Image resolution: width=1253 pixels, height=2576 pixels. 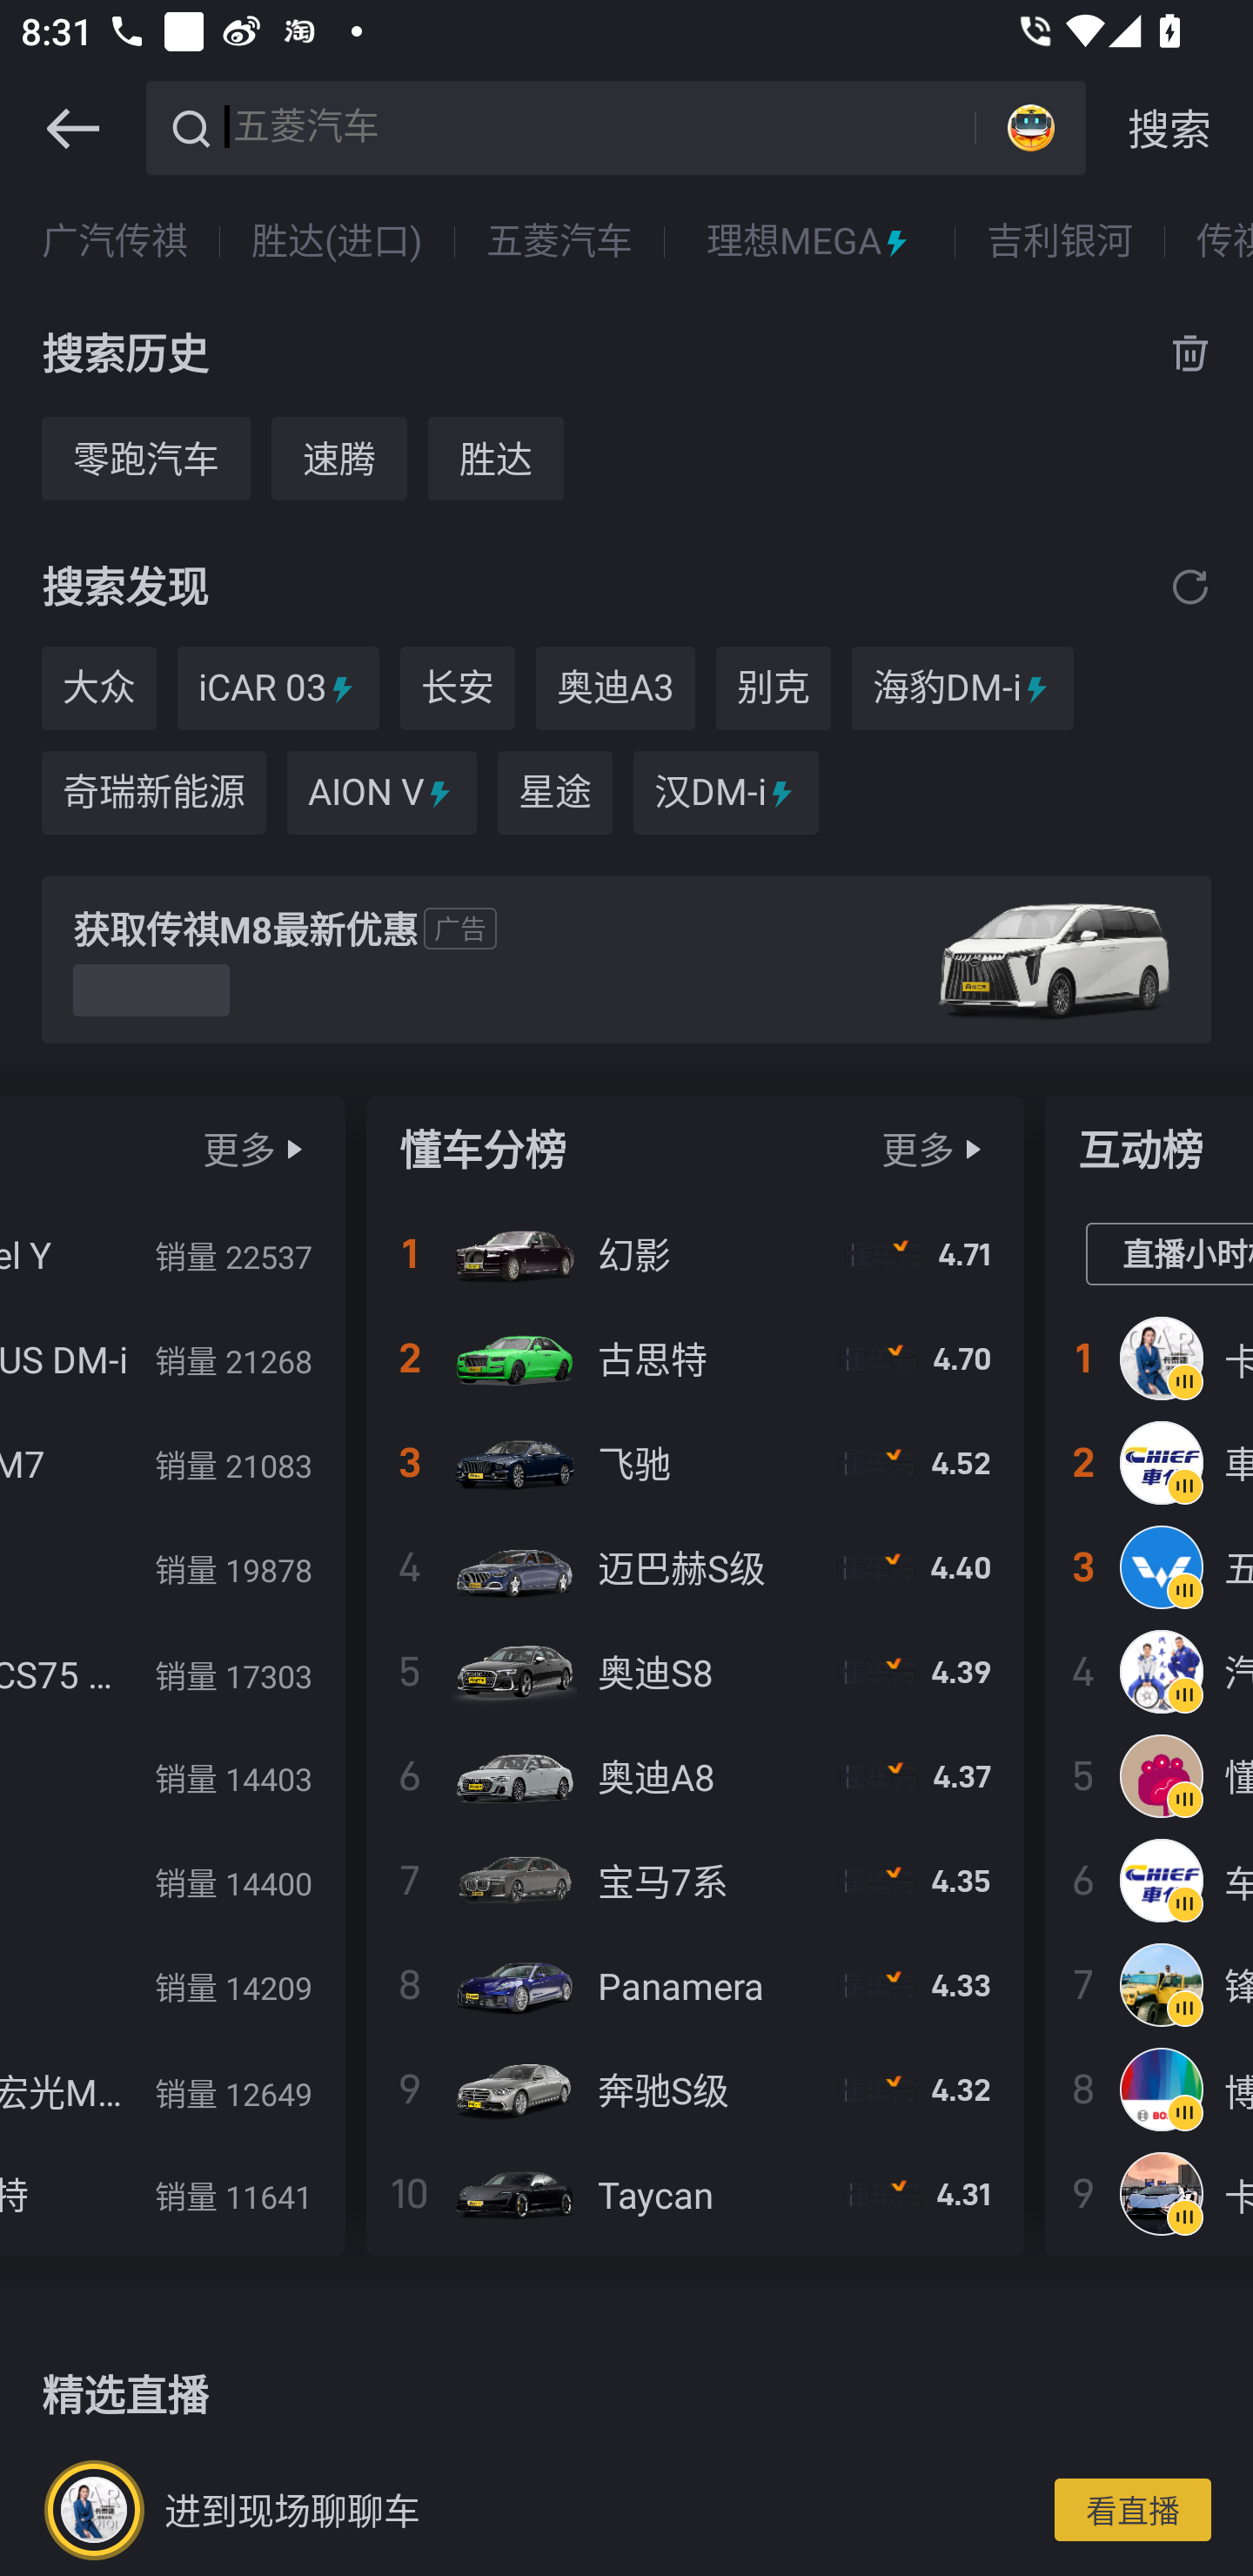 What do you see at coordinates (695, 1254) in the screenshot?
I see `幻影 4.71` at bounding box center [695, 1254].